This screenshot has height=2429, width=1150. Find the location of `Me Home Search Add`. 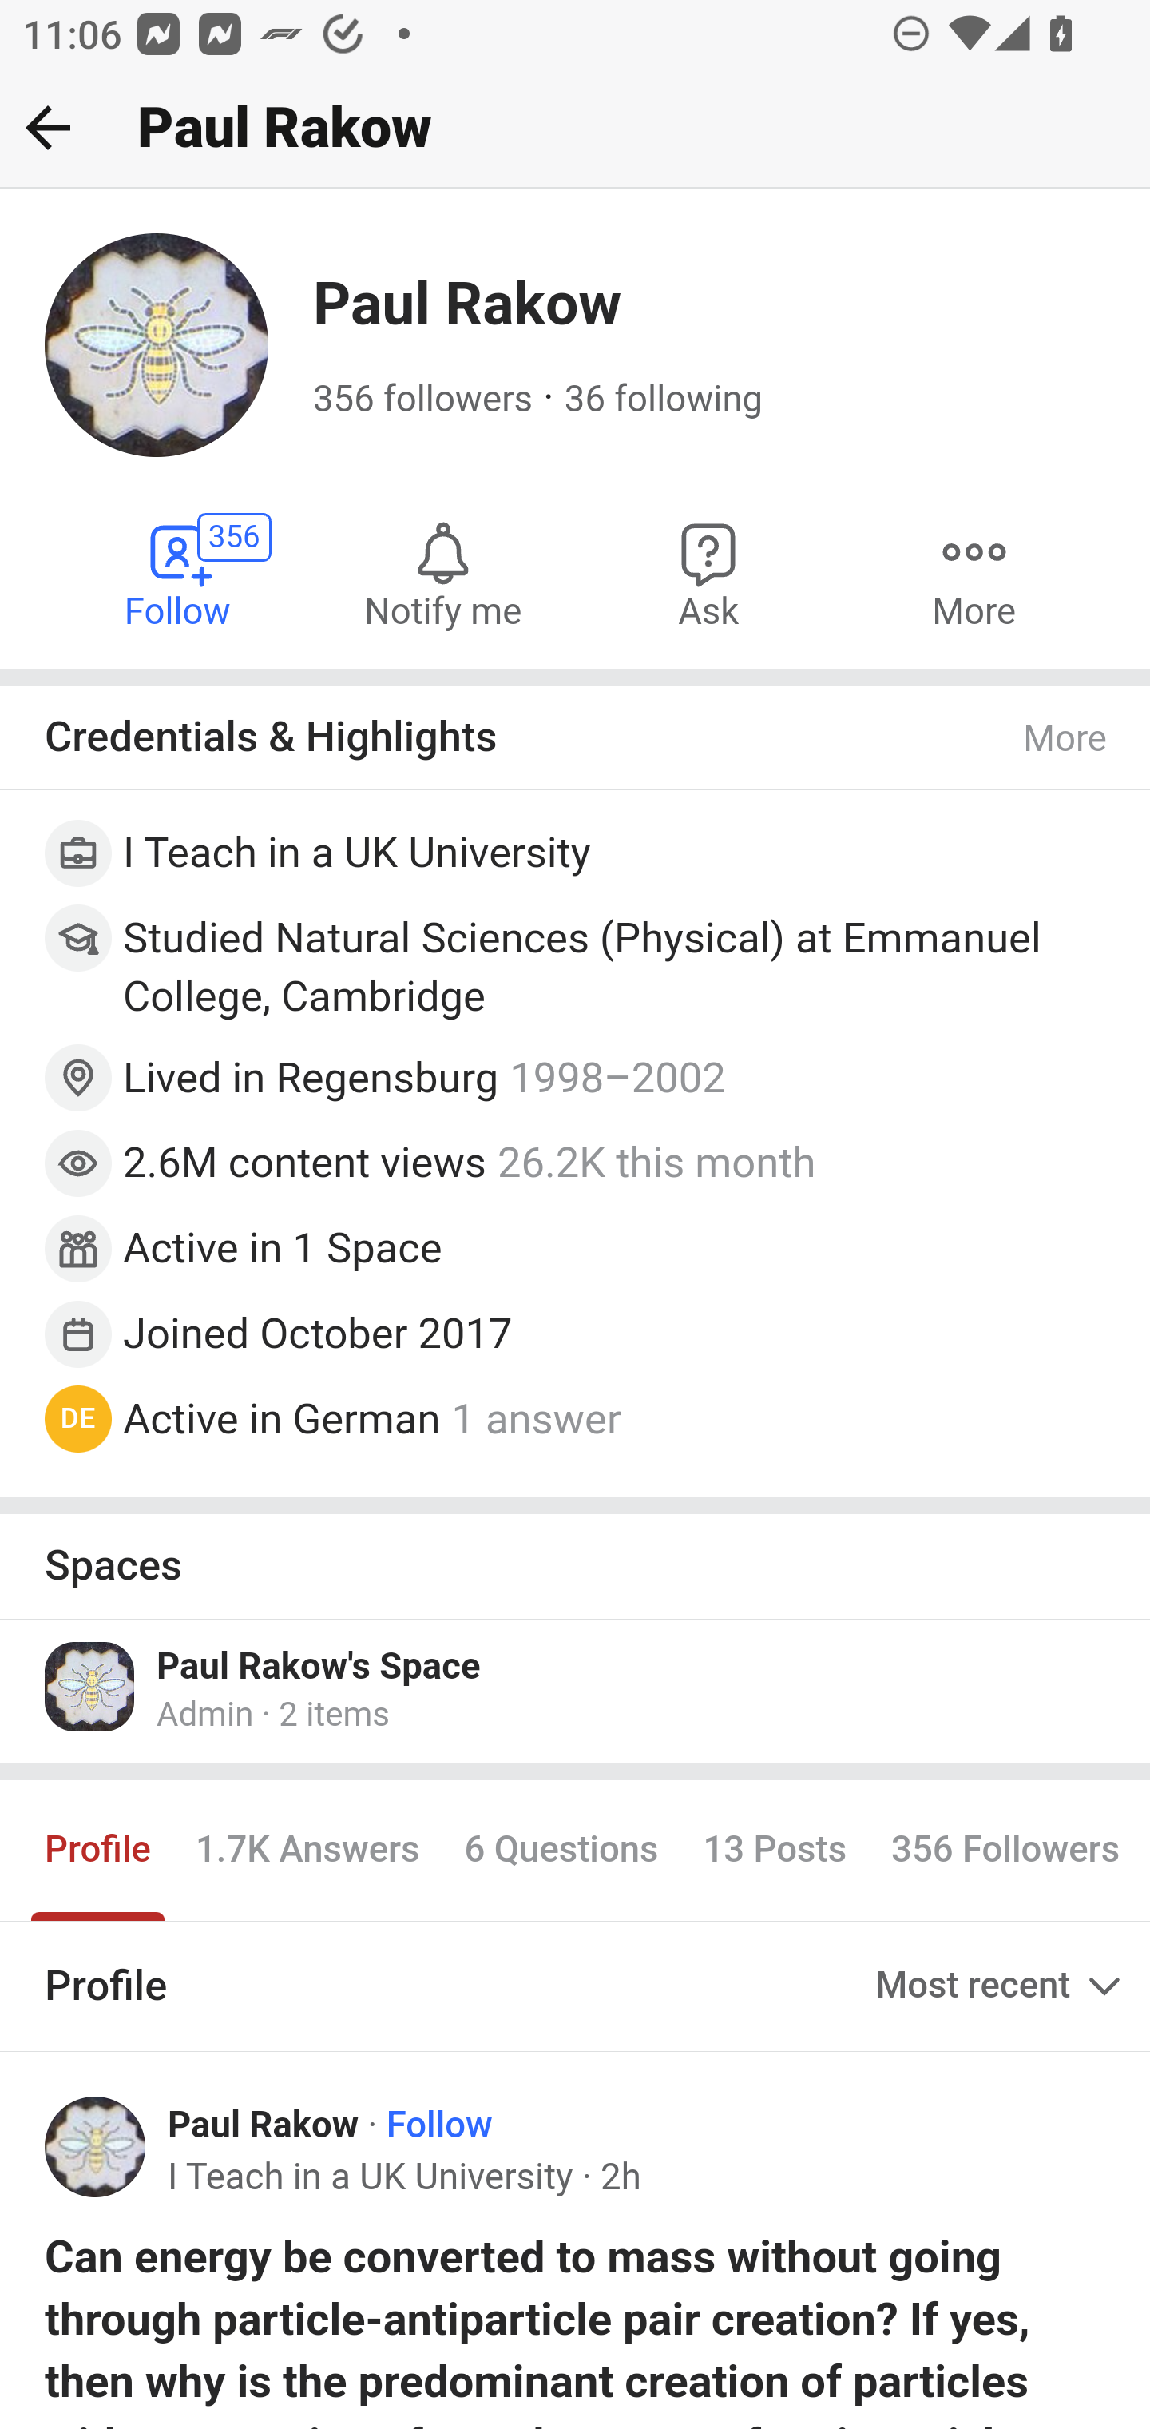

Me Home Search Add is located at coordinates (575, 129).